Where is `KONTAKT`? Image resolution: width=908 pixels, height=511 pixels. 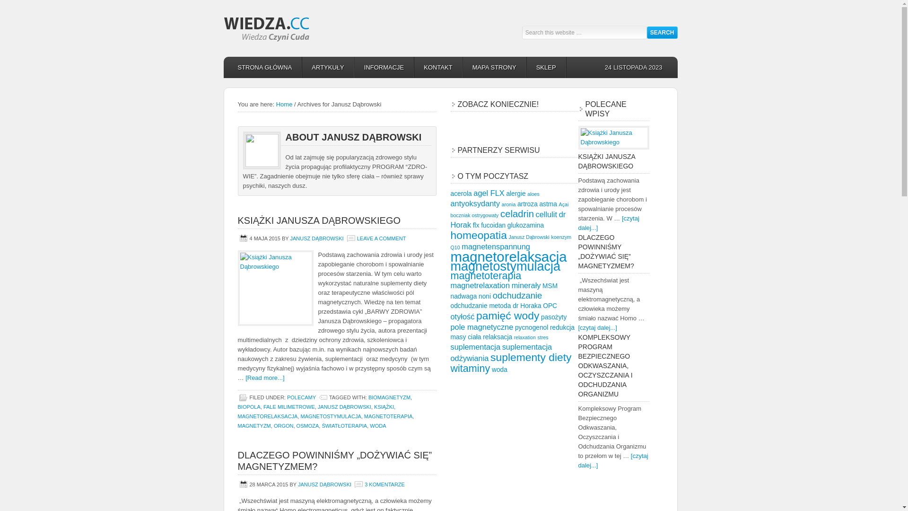
KONTAKT is located at coordinates (438, 67).